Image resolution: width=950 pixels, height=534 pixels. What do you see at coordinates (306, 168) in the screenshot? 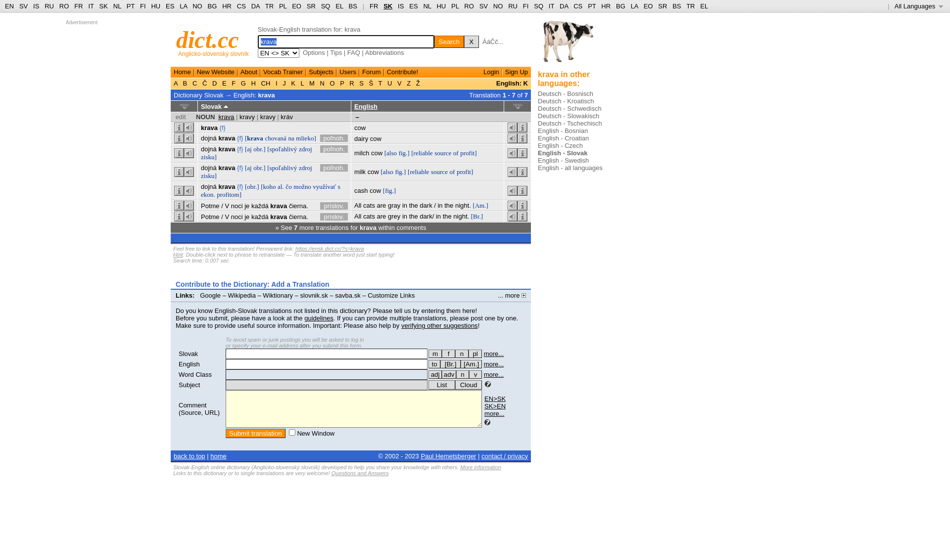
I see `zdroj` at bounding box center [306, 168].